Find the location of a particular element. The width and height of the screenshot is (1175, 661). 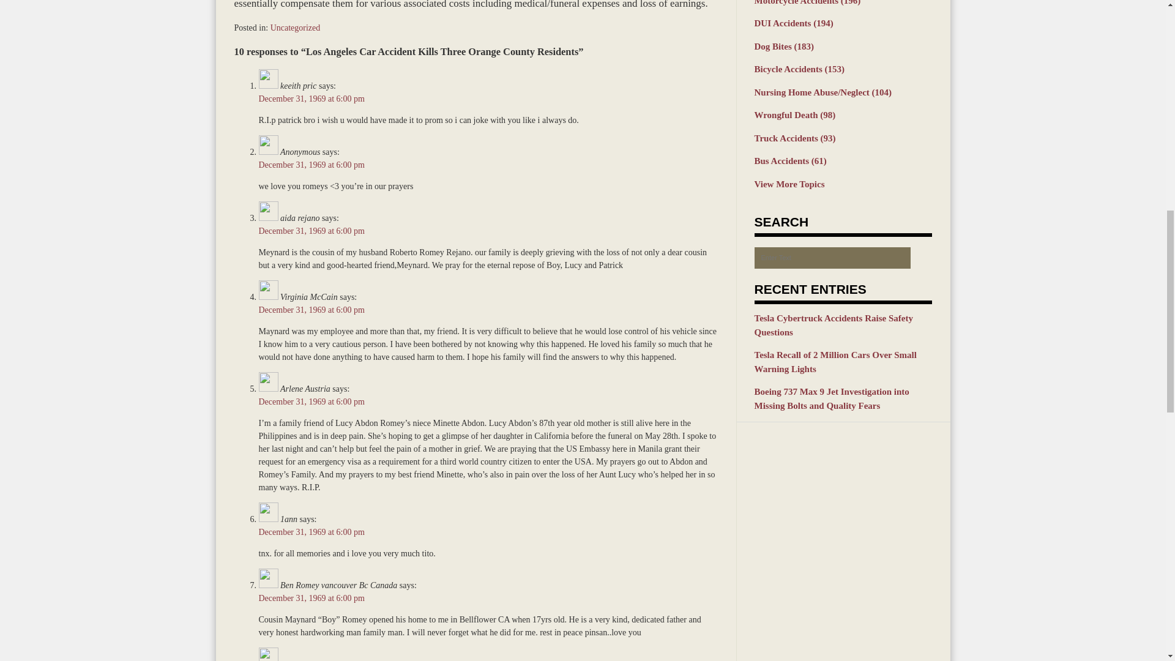

December 31, 1969 at 6:00 pm is located at coordinates (311, 531).